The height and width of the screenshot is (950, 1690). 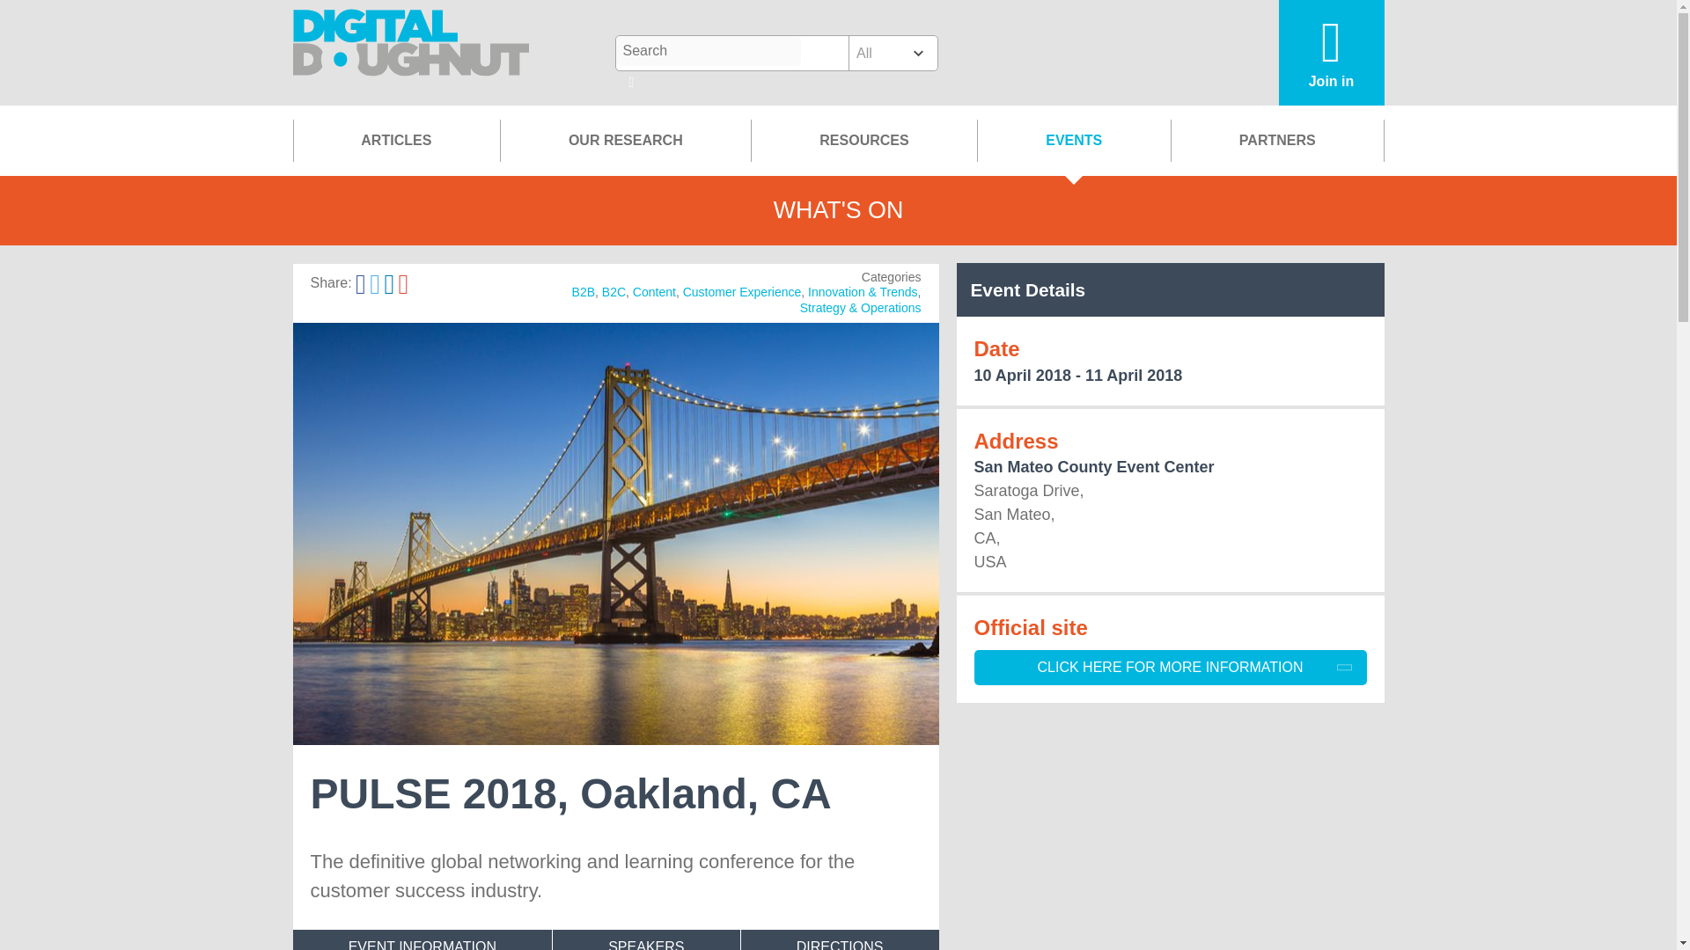 What do you see at coordinates (654, 292) in the screenshot?
I see `Click to view related articles` at bounding box center [654, 292].